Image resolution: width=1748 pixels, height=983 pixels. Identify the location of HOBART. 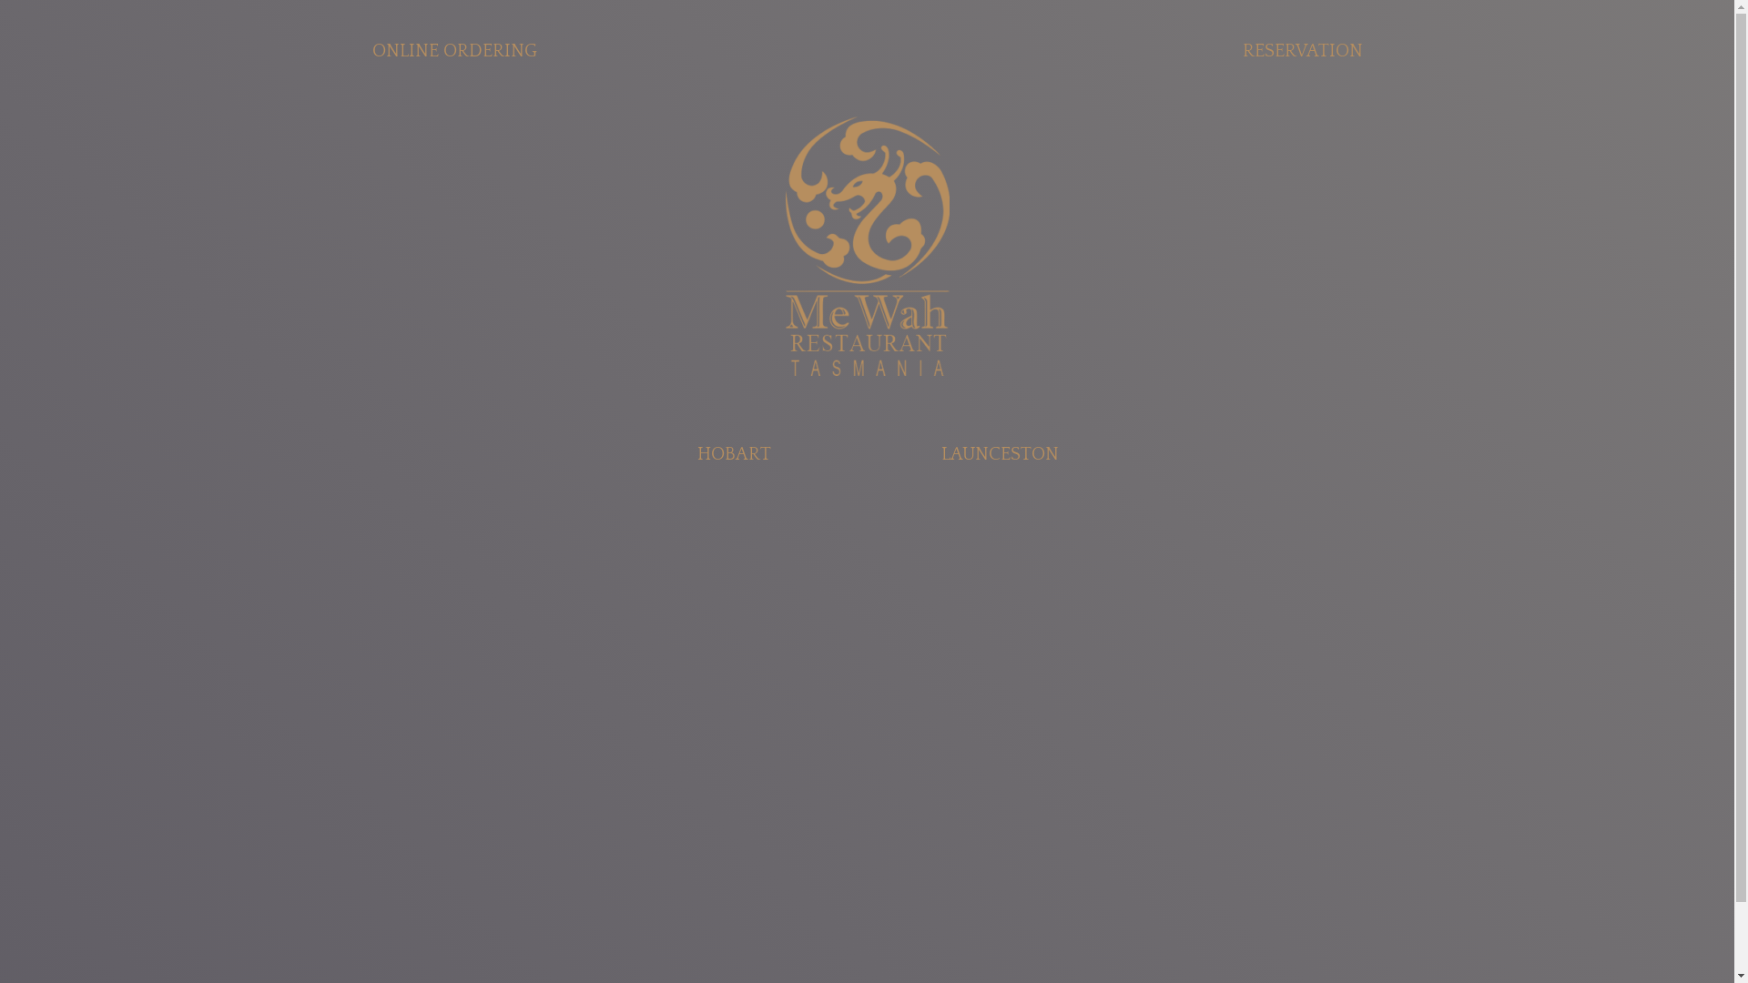
(734, 454).